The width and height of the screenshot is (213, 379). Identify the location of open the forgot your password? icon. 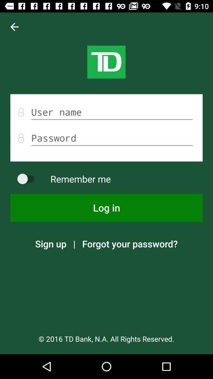
(130, 244).